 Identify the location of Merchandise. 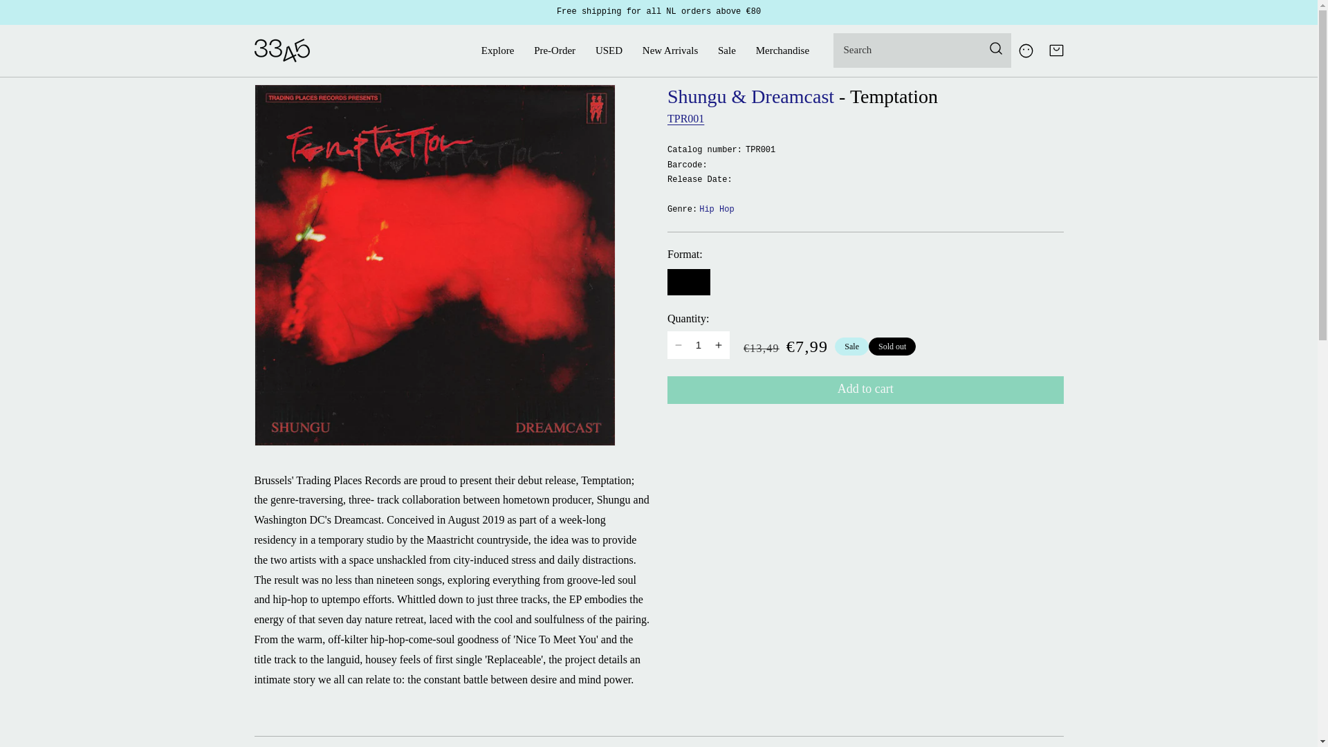
(782, 51).